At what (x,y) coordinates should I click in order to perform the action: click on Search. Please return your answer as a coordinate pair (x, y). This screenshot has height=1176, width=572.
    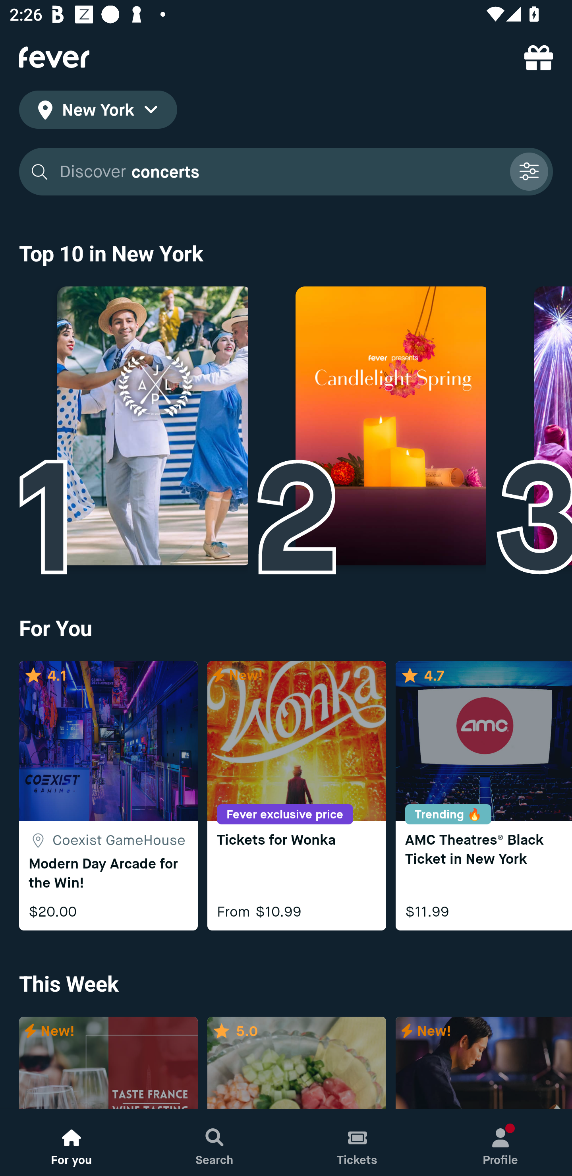
    Looking at the image, I should click on (214, 1143).